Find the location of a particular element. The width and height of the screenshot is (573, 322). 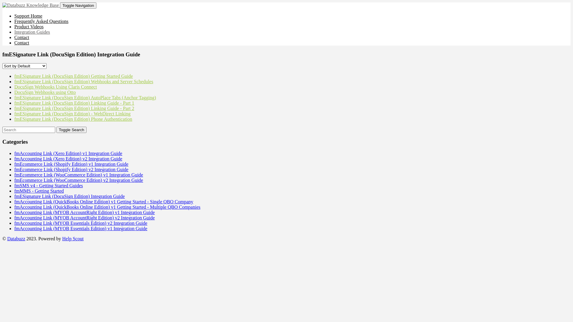

fmAccounting Link (Xero Edition) v1 Integration Guide is located at coordinates (68, 153).